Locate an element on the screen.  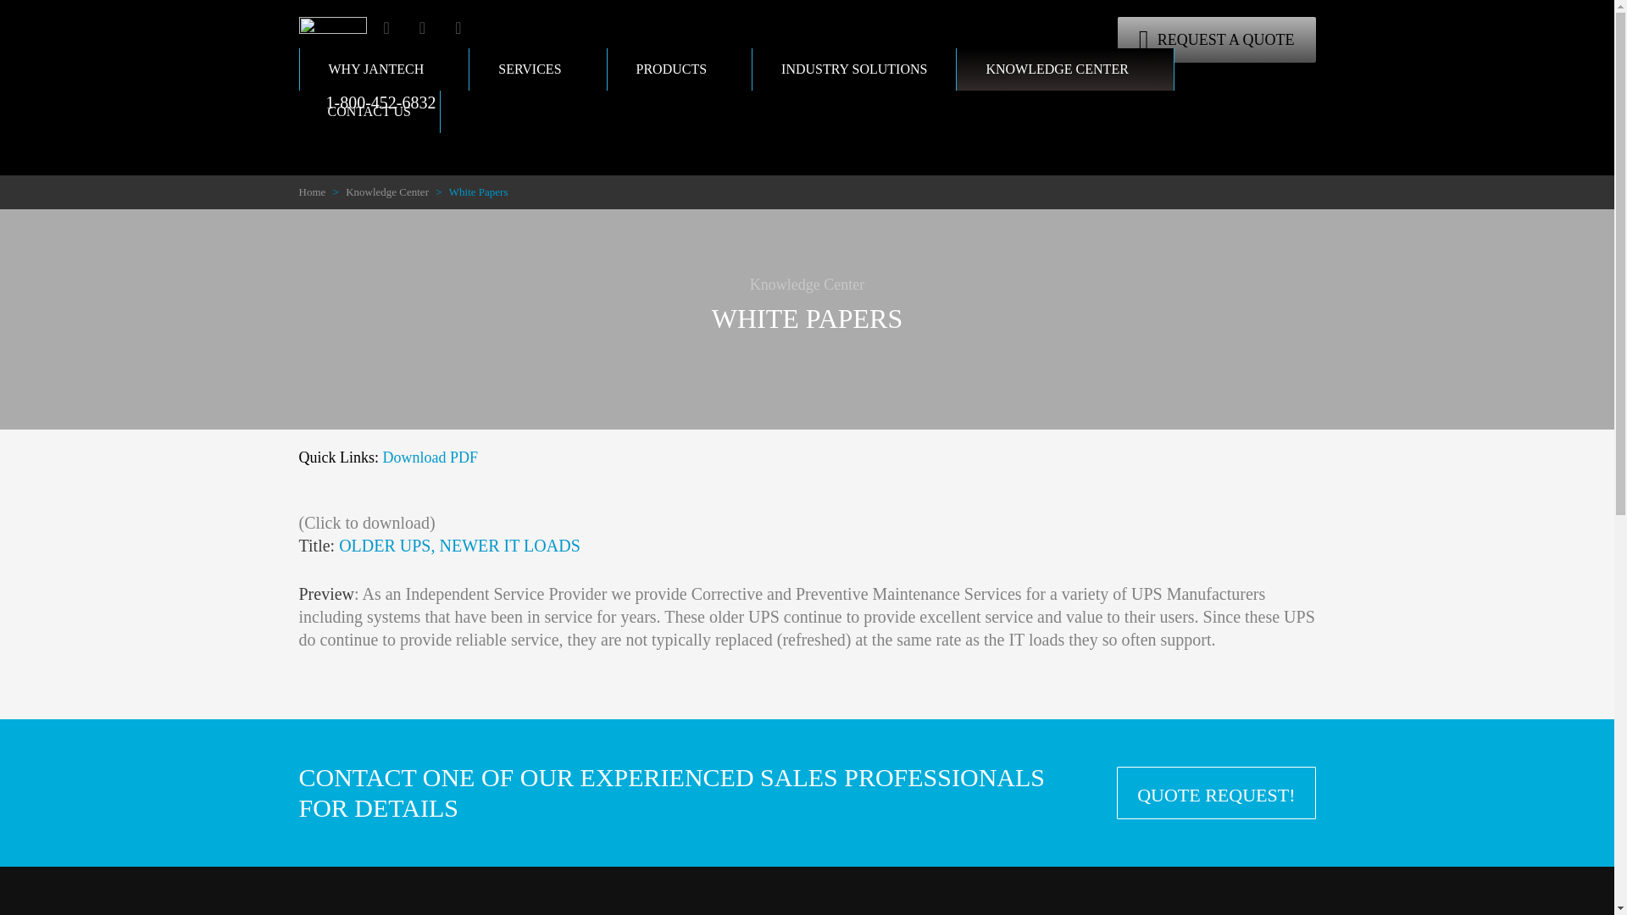
SERVICES is located at coordinates (538, 69).